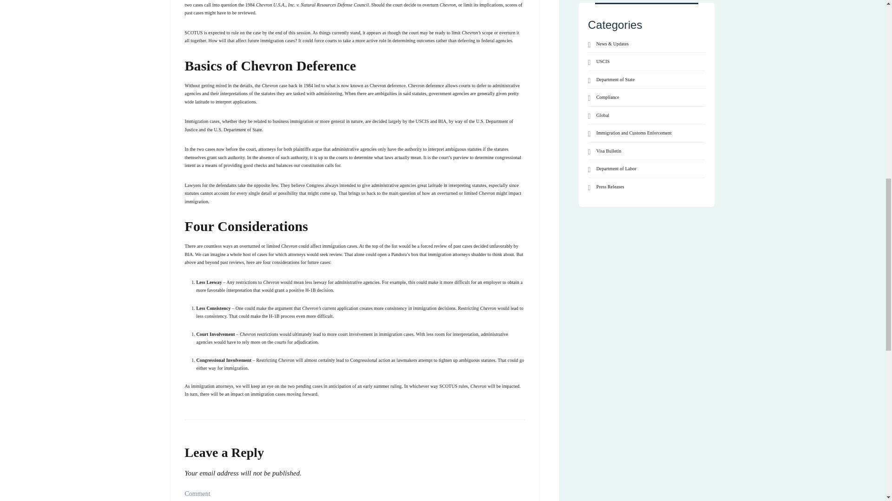 This screenshot has height=501, width=892. Describe the element at coordinates (194, 32) in the screenshot. I see `SCOTUS` at that location.